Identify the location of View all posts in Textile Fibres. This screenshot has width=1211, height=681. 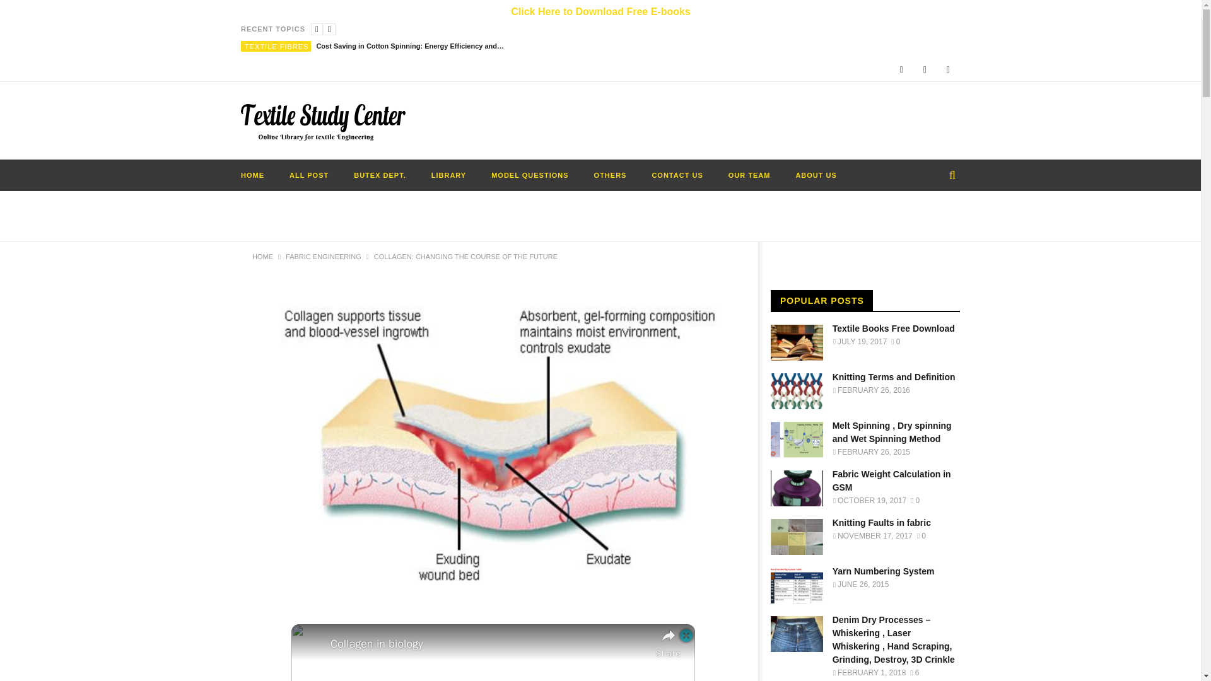
(276, 47).